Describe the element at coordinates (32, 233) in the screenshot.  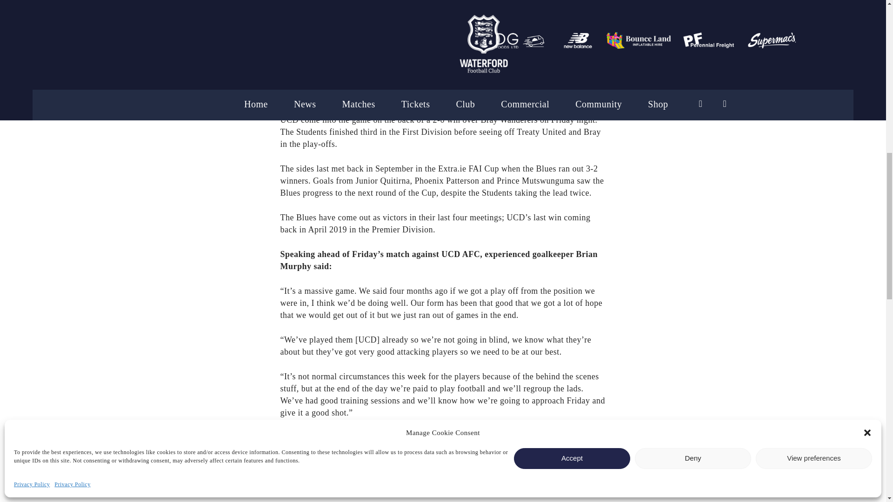
I see `Privacy Policy` at that location.